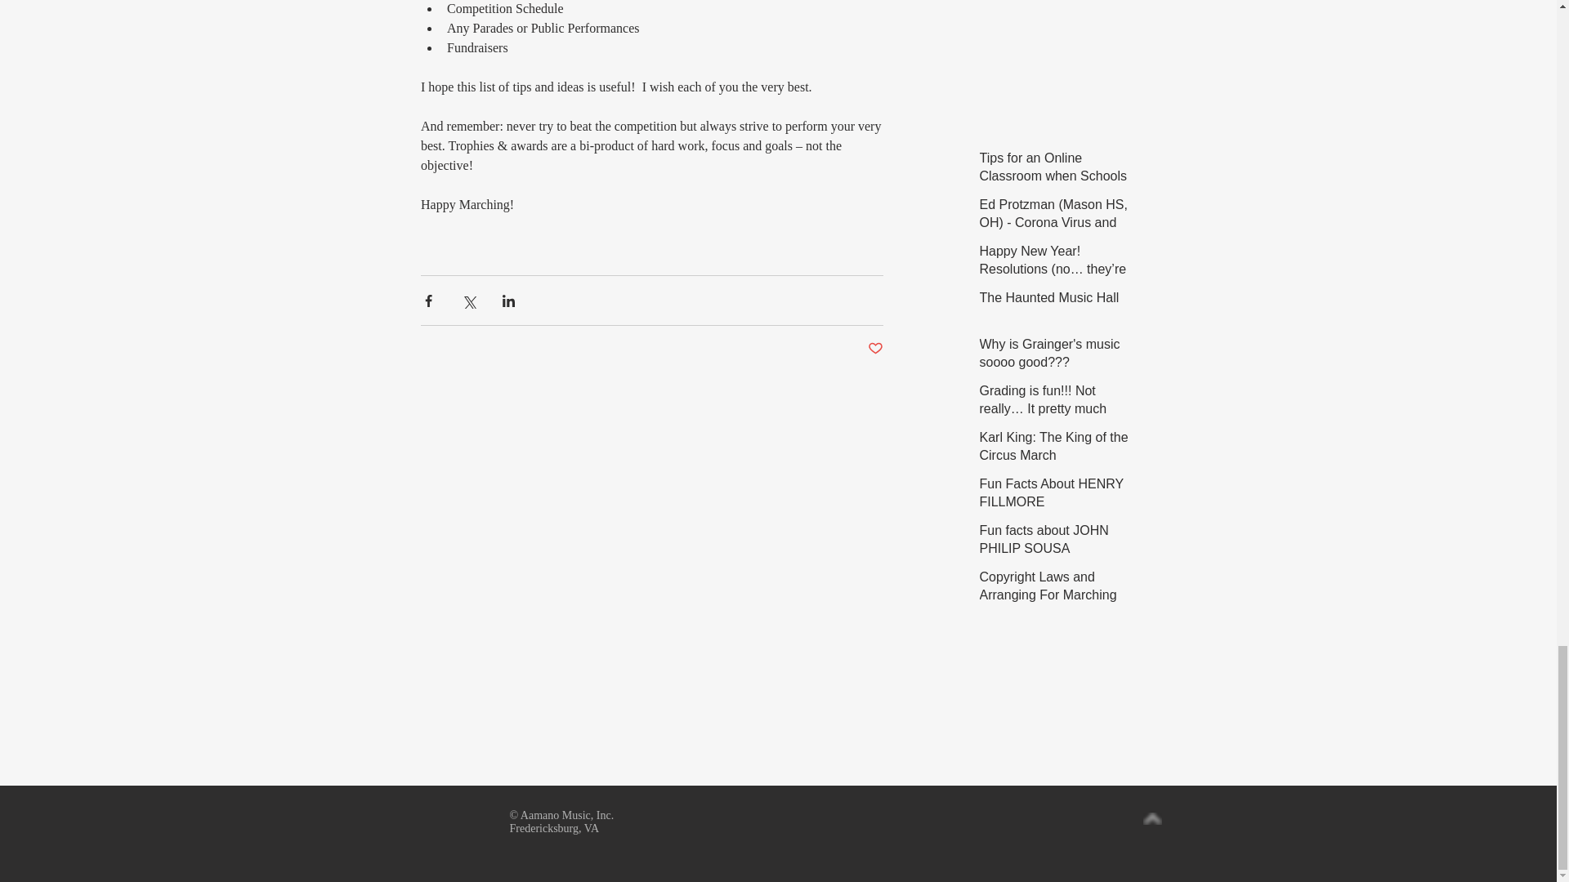 The image size is (1569, 882). I want to click on The Haunted Music Hall, so click(1053, 301).